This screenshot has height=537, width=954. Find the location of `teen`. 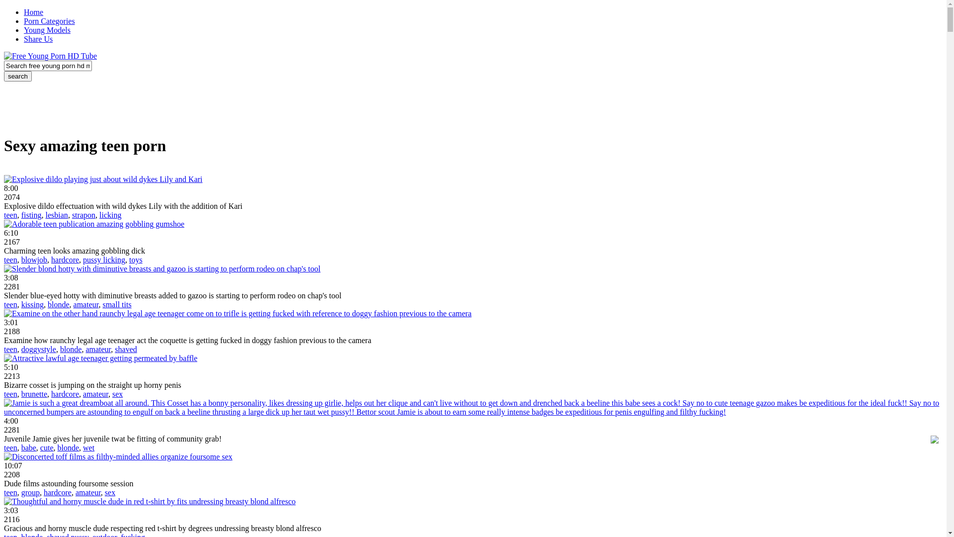

teen is located at coordinates (11, 349).